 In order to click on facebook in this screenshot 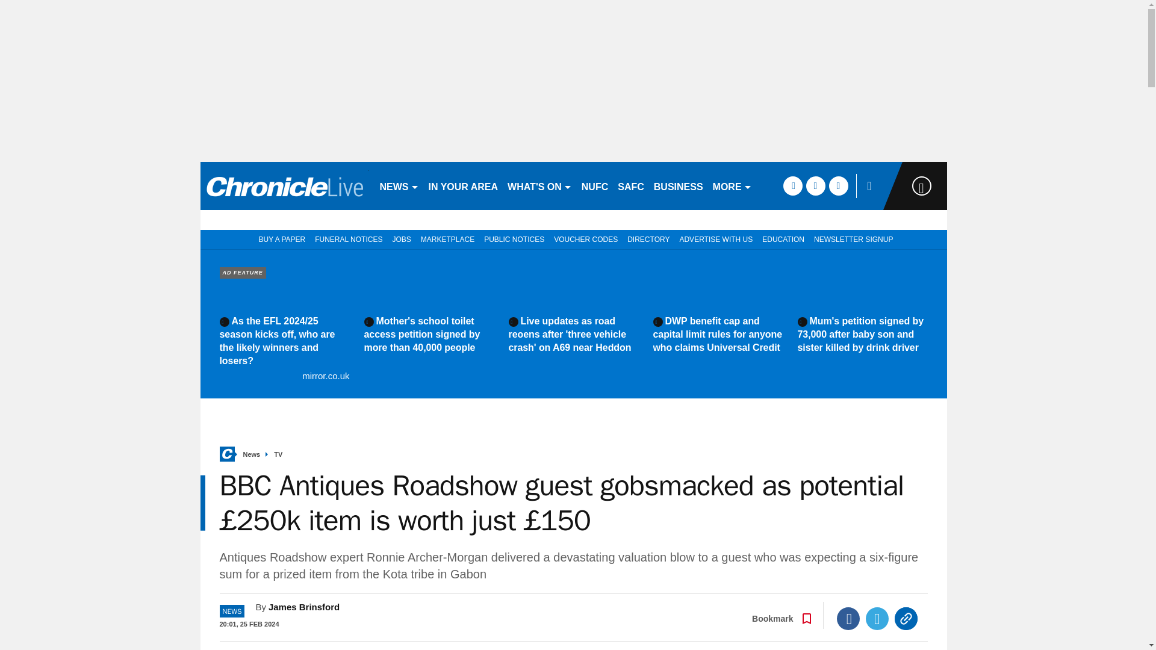, I will do `click(792, 185)`.